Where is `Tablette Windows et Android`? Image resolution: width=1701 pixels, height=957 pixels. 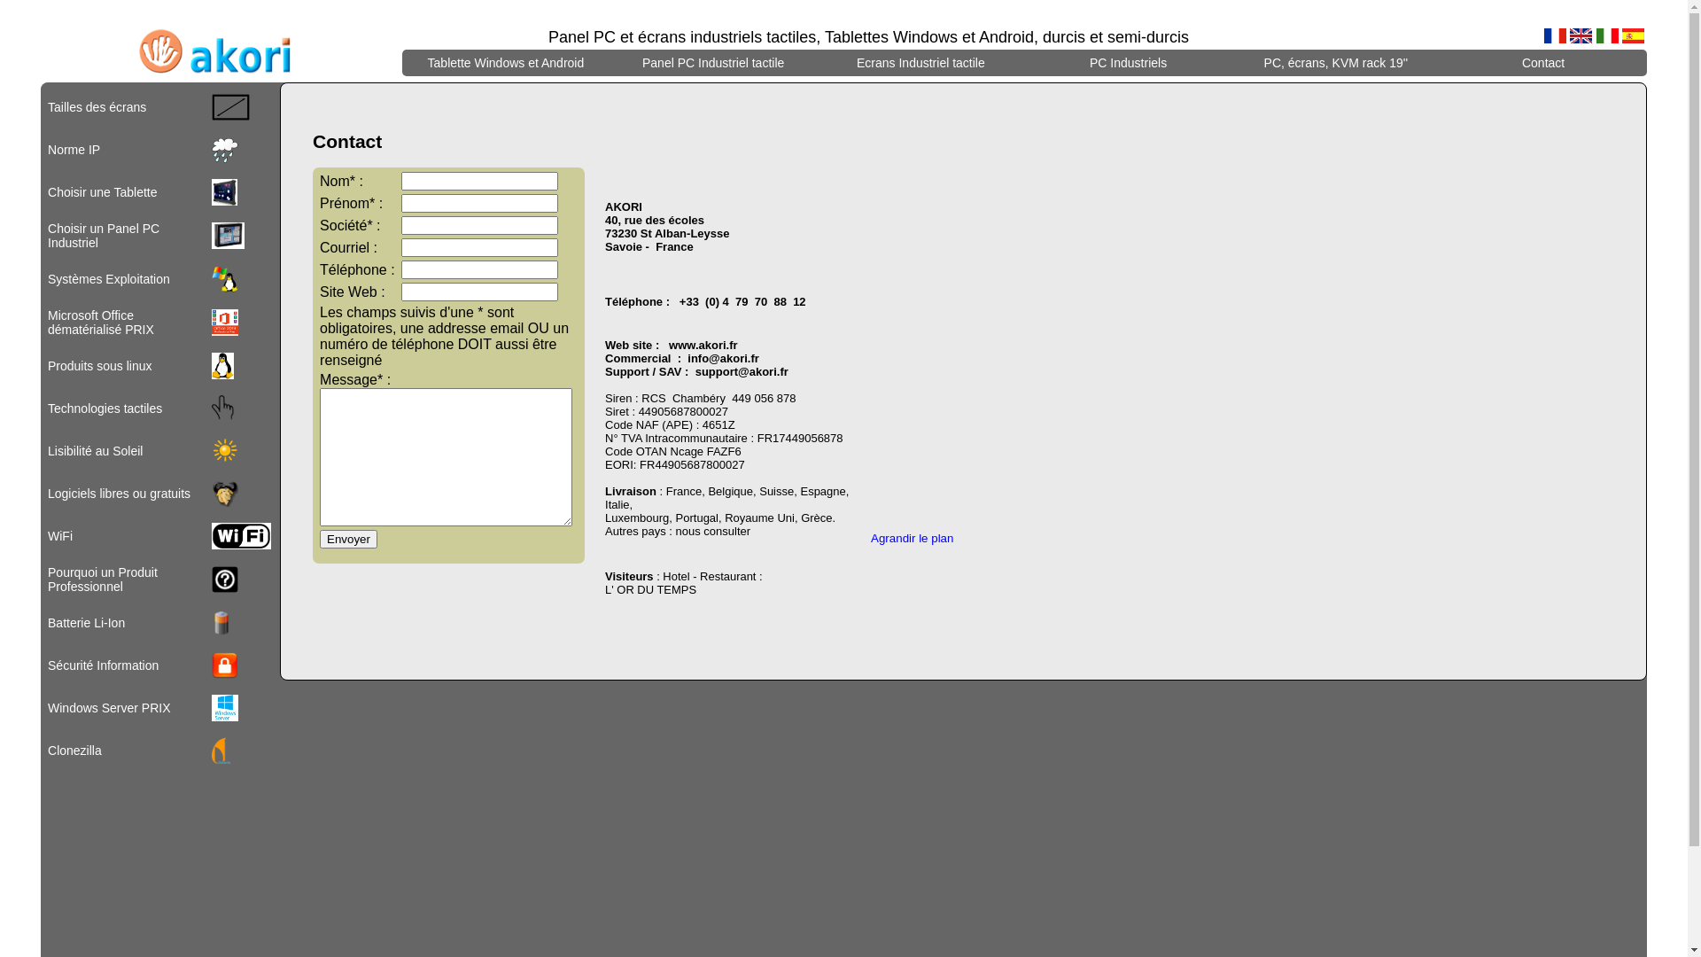 Tablette Windows et Android is located at coordinates (507, 63).